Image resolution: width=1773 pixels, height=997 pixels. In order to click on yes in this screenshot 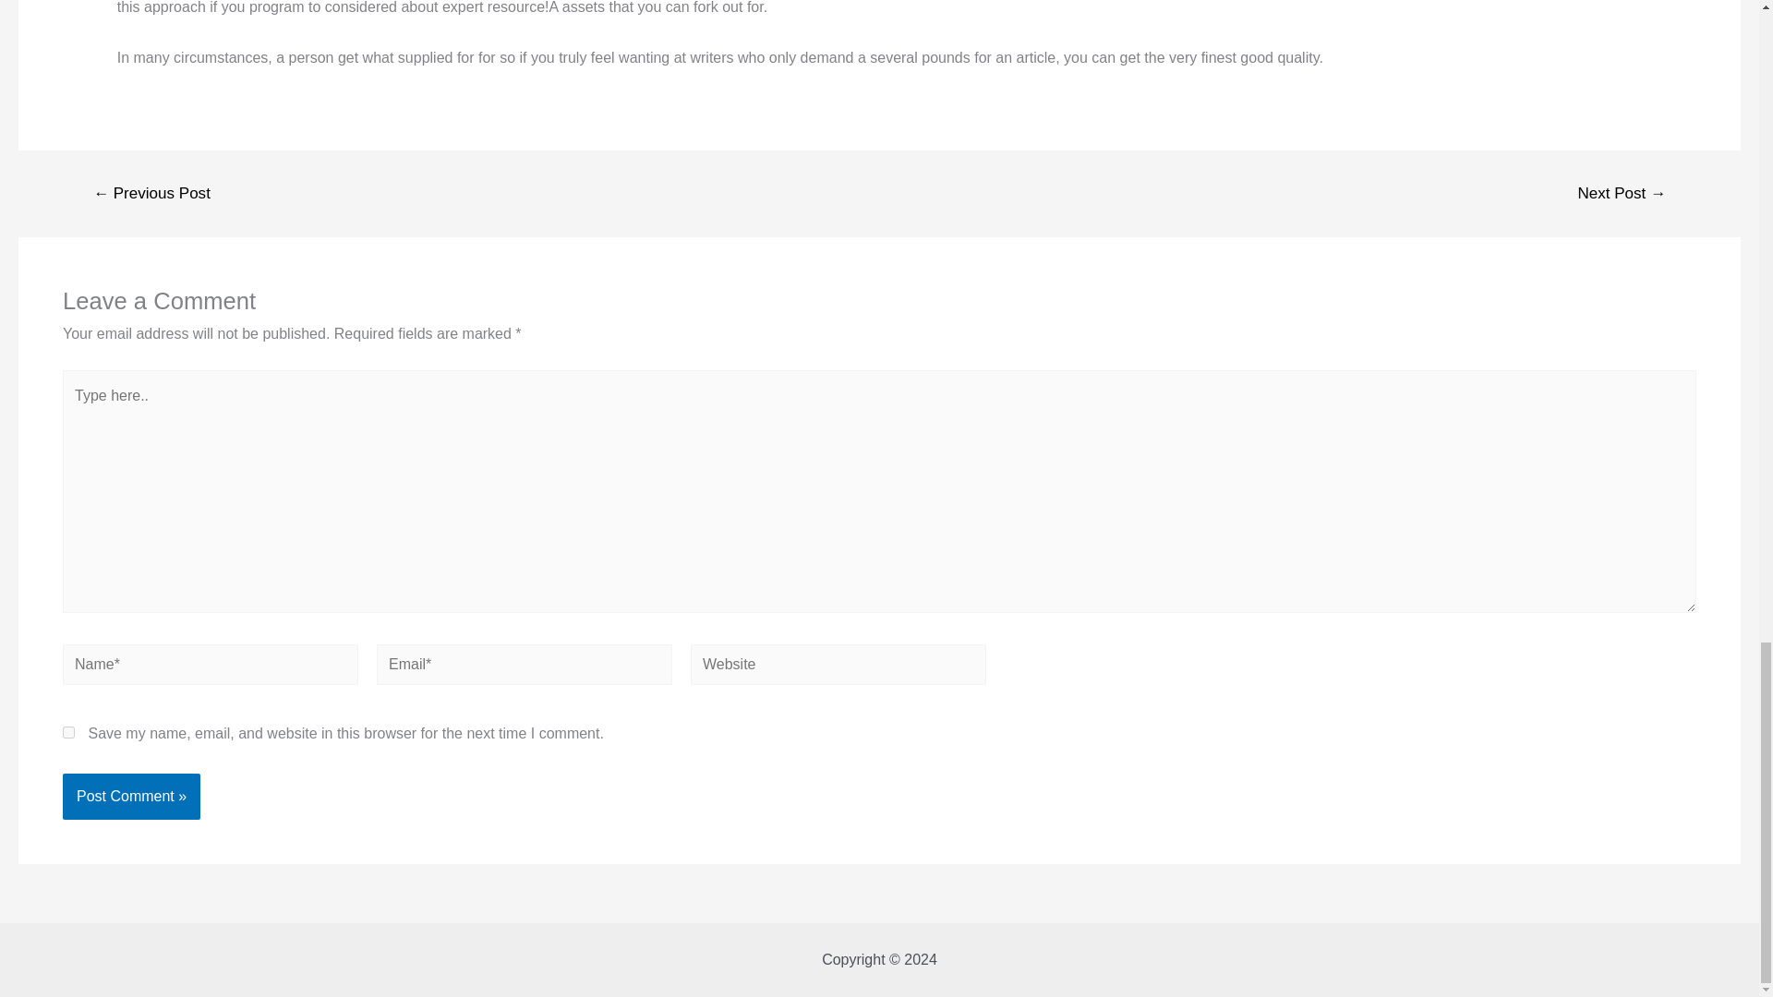, I will do `click(68, 733)`.